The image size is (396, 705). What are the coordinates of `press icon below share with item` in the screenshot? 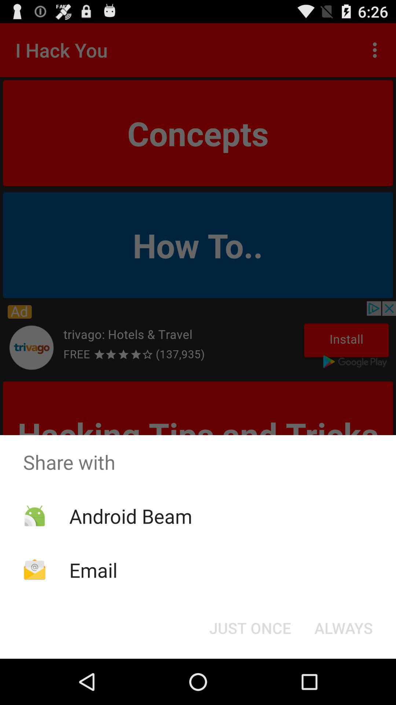 It's located at (250, 628).